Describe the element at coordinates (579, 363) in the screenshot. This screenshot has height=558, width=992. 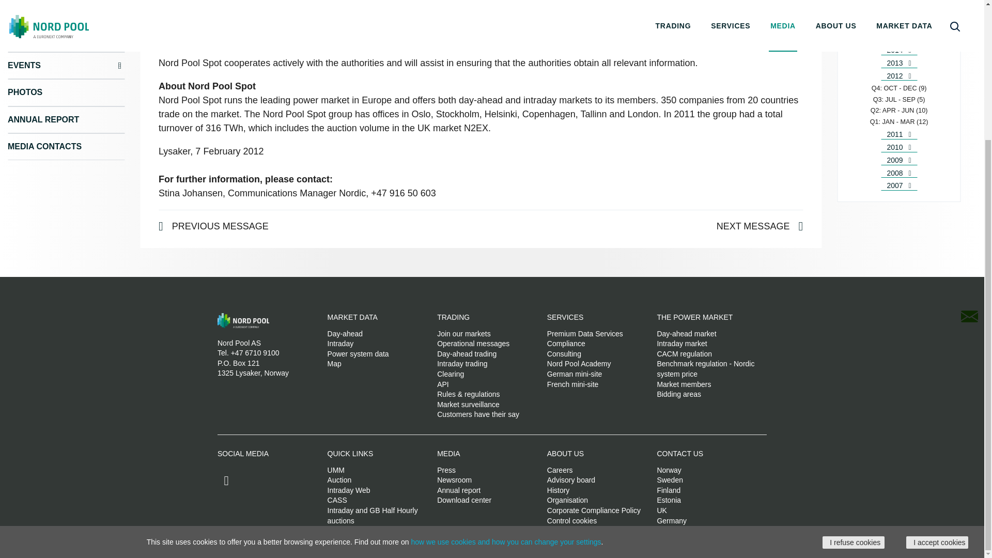
I see `Nord Pool Academy` at that location.